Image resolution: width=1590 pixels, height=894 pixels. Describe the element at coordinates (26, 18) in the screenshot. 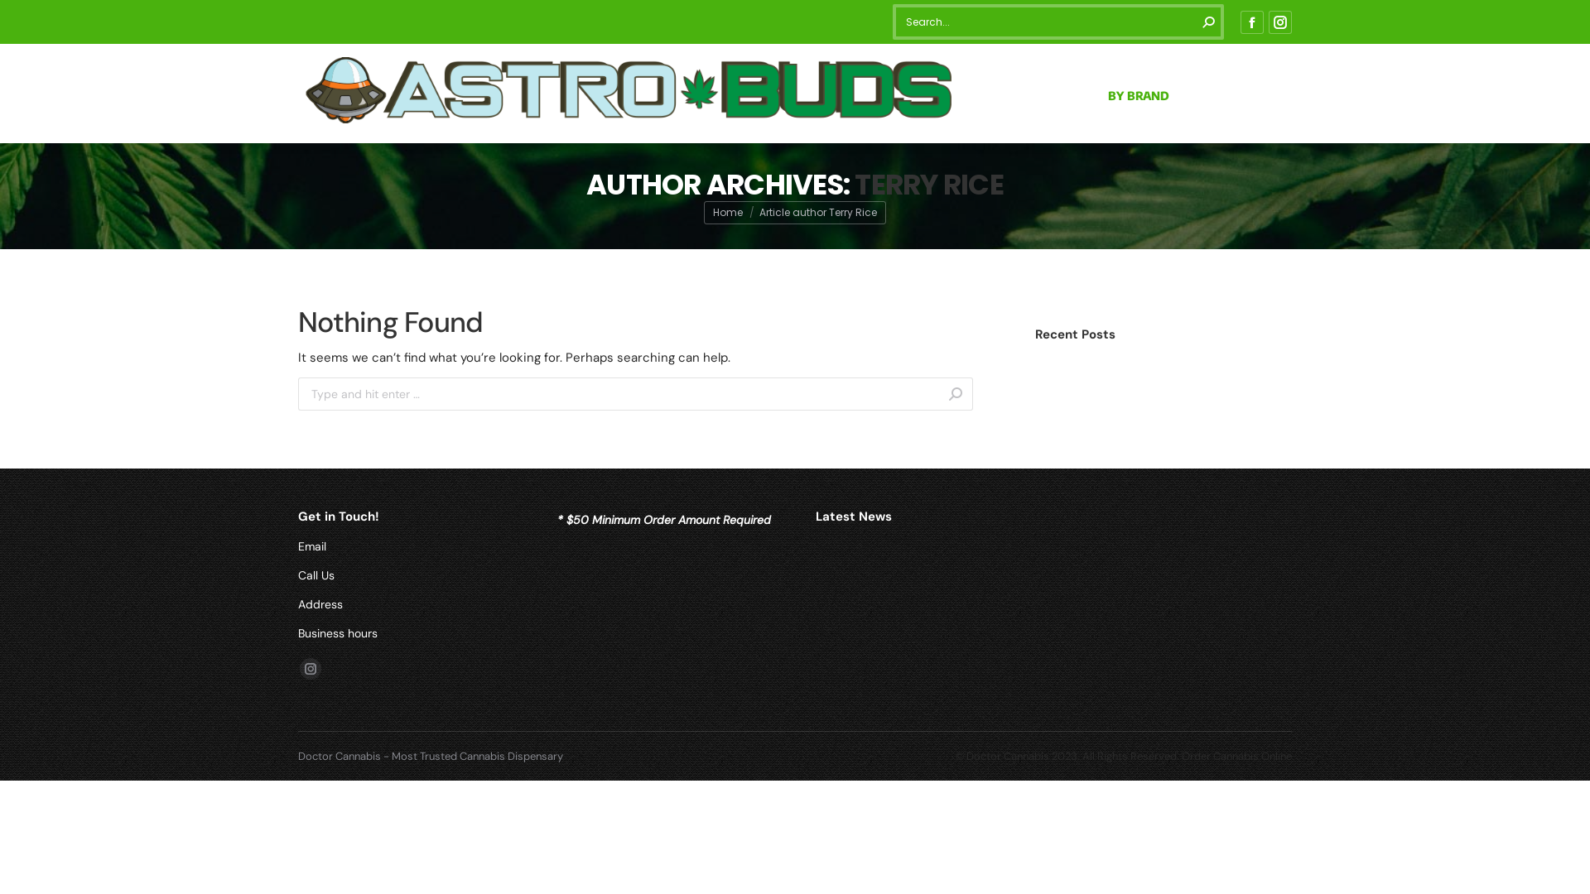

I see `Go!` at that location.